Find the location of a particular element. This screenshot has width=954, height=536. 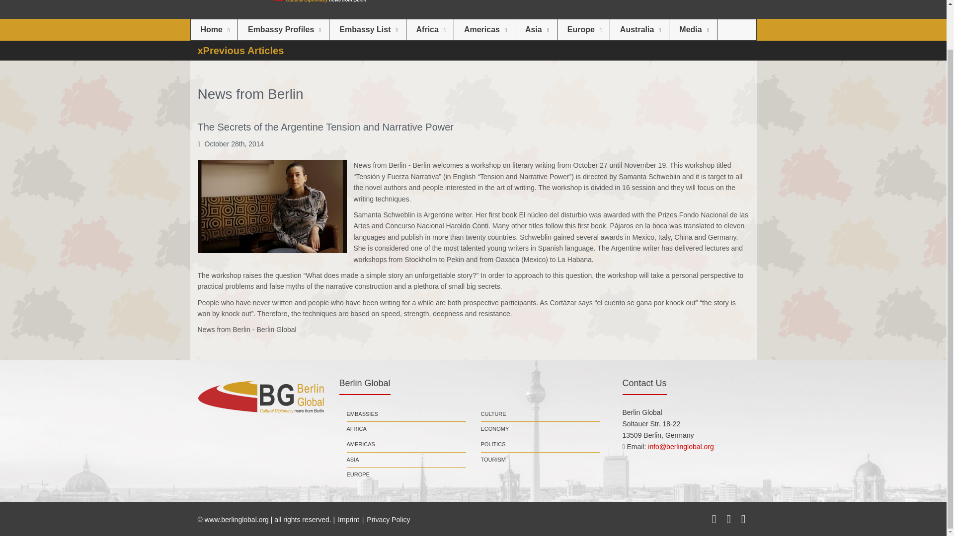

Europe is located at coordinates (583, 29).